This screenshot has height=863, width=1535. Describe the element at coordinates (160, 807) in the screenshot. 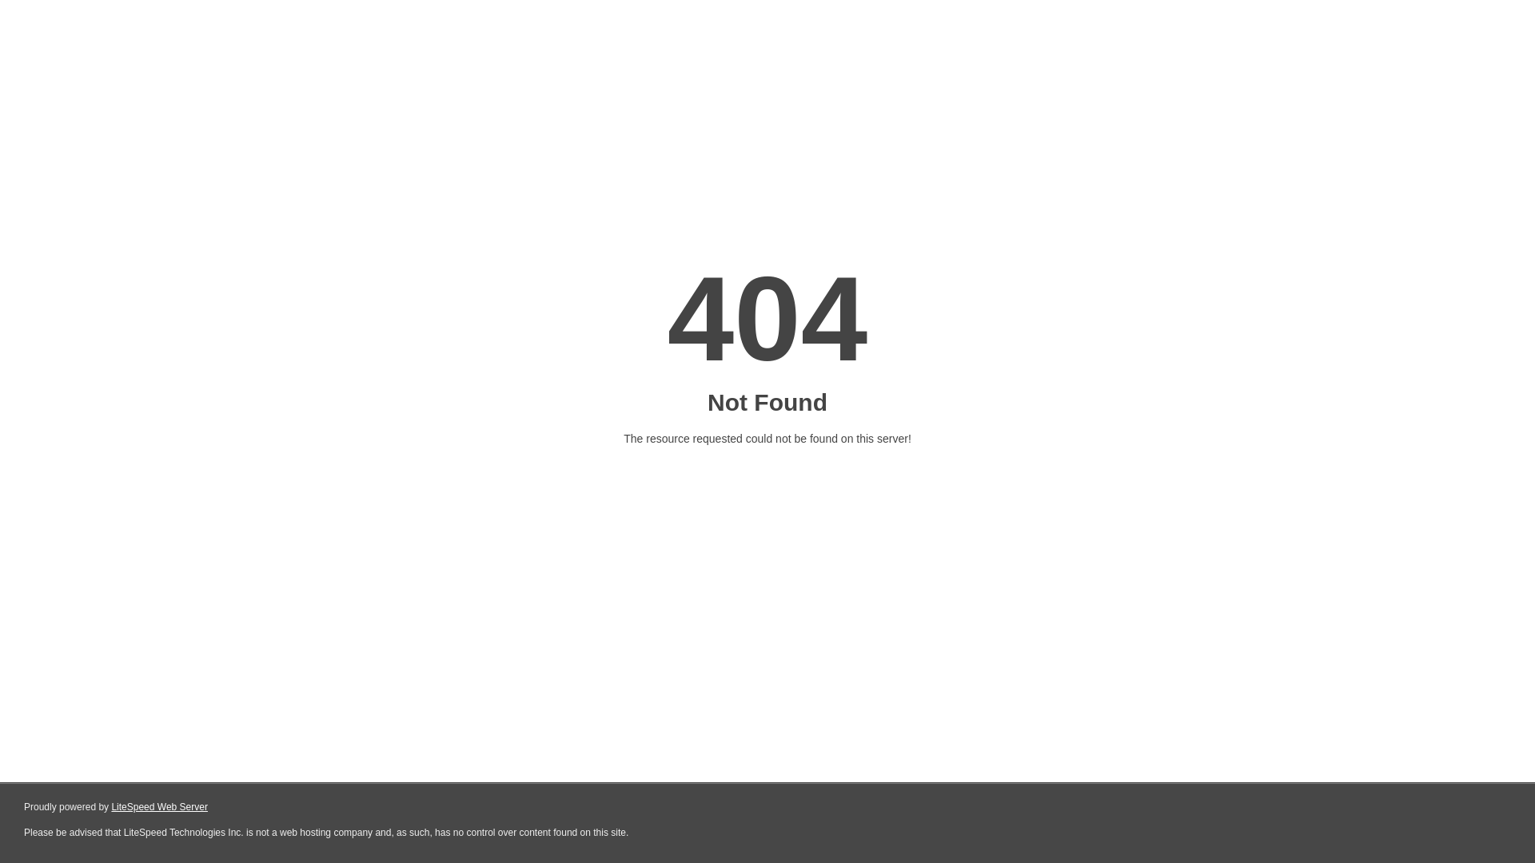

I see `LiteSpeed Web Server` at that location.